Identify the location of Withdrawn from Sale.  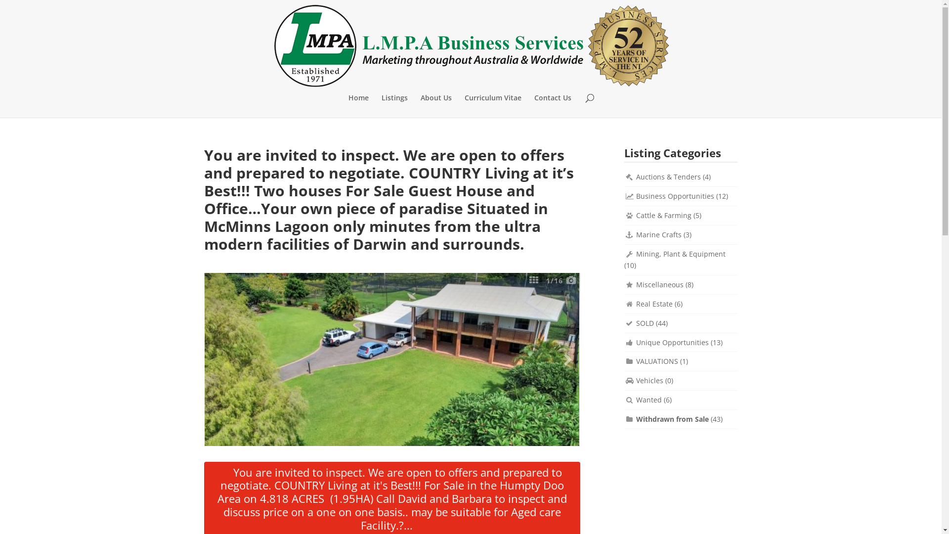
(672, 419).